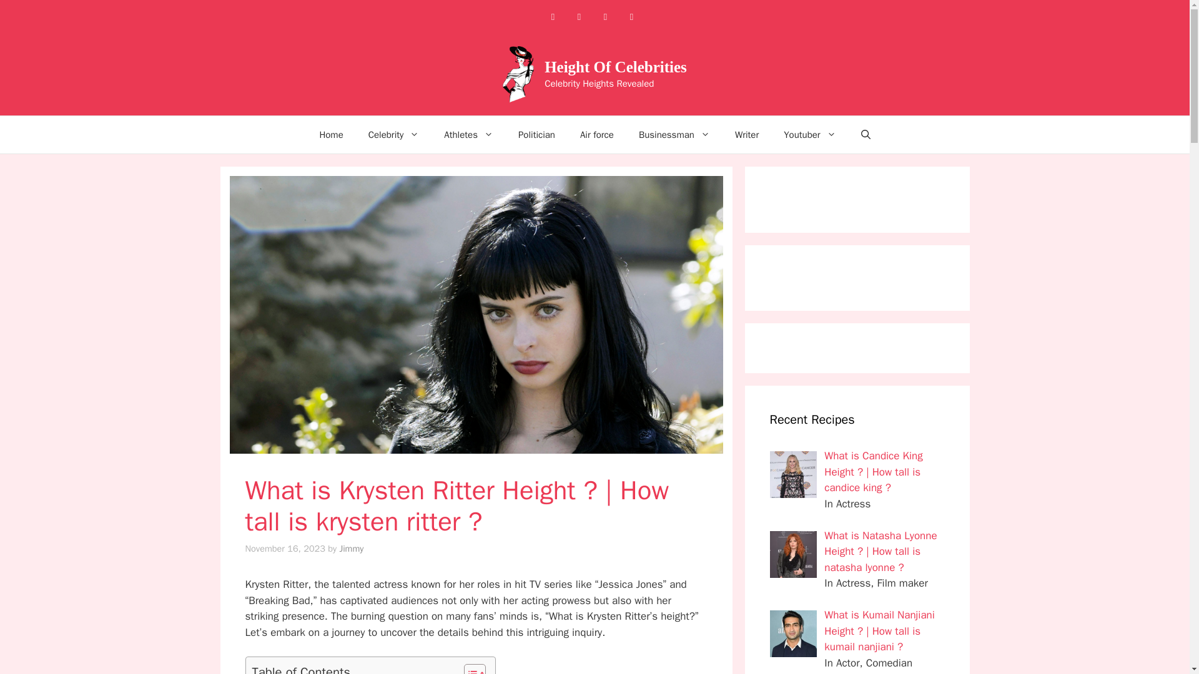 The image size is (1199, 674). I want to click on Instagram, so click(579, 16).